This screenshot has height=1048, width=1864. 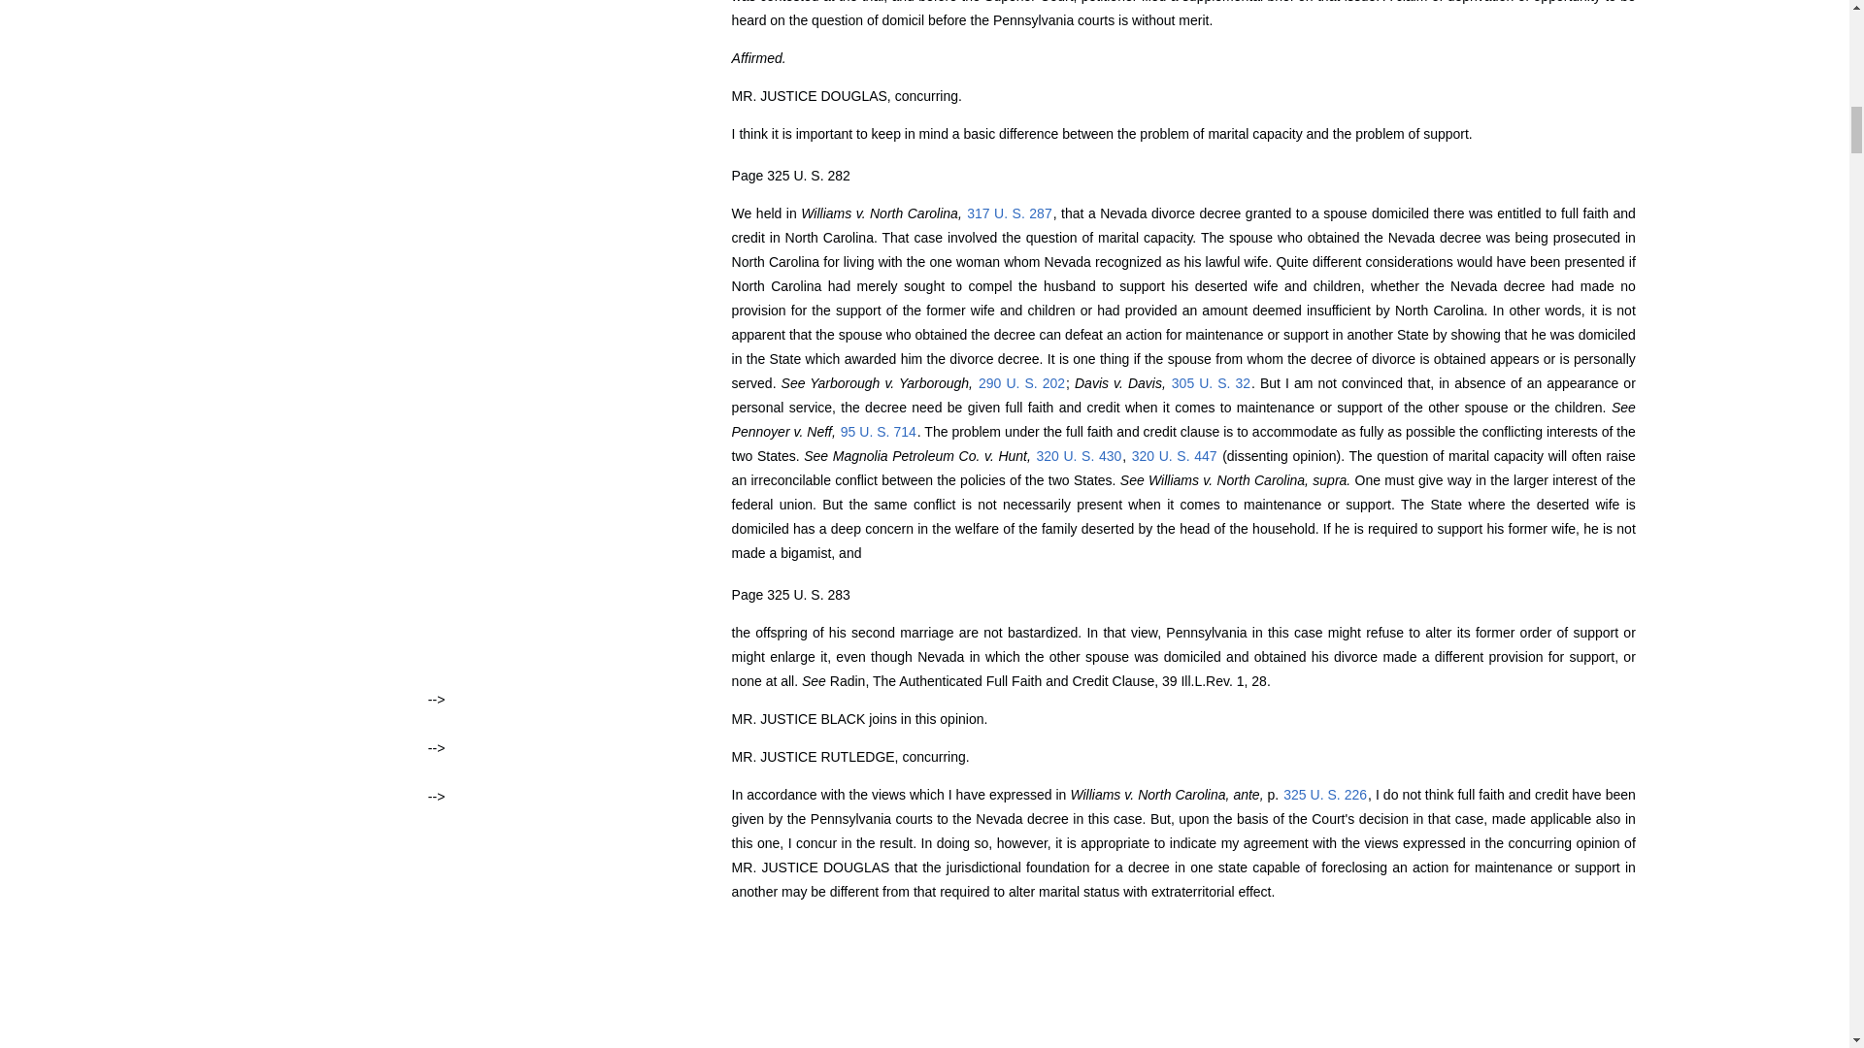 What do you see at coordinates (1021, 382) in the screenshot?
I see `290 U. S. 202` at bounding box center [1021, 382].